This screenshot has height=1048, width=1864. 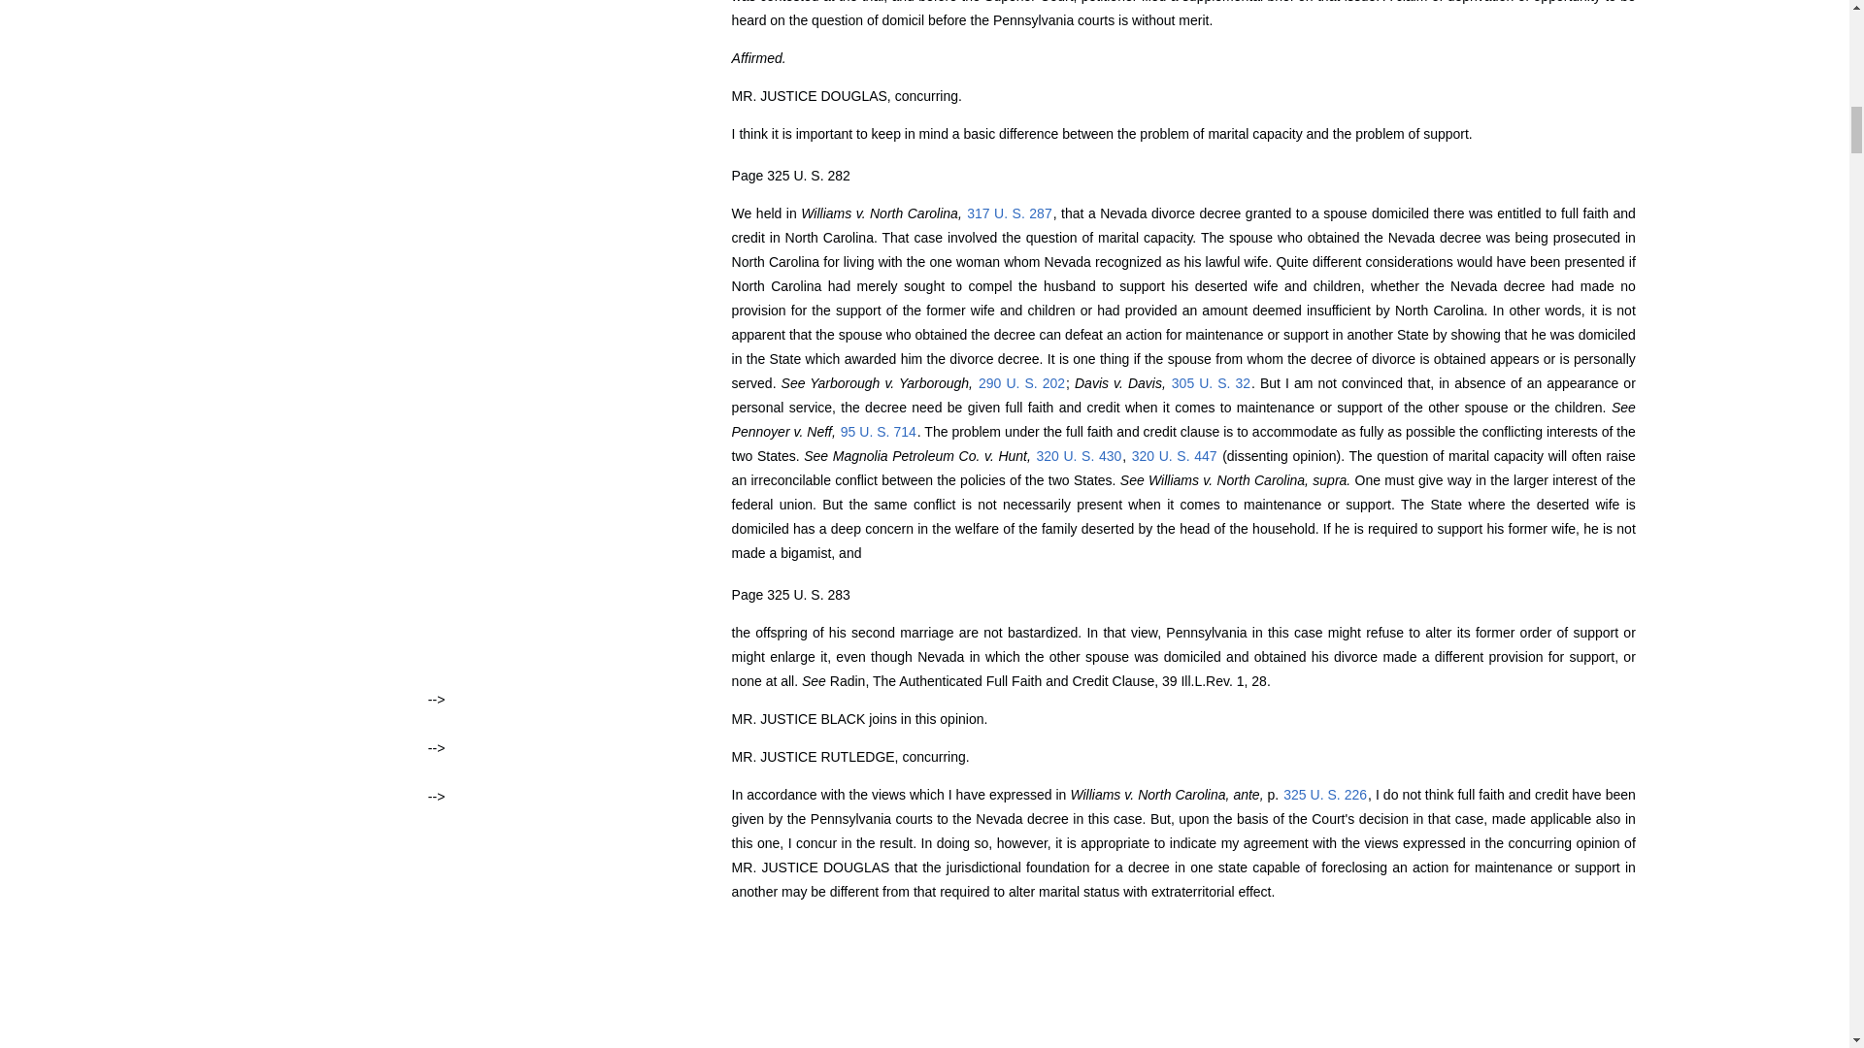 What do you see at coordinates (1021, 382) in the screenshot?
I see `290 U. S. 202` at bounding box center [1021, 382].